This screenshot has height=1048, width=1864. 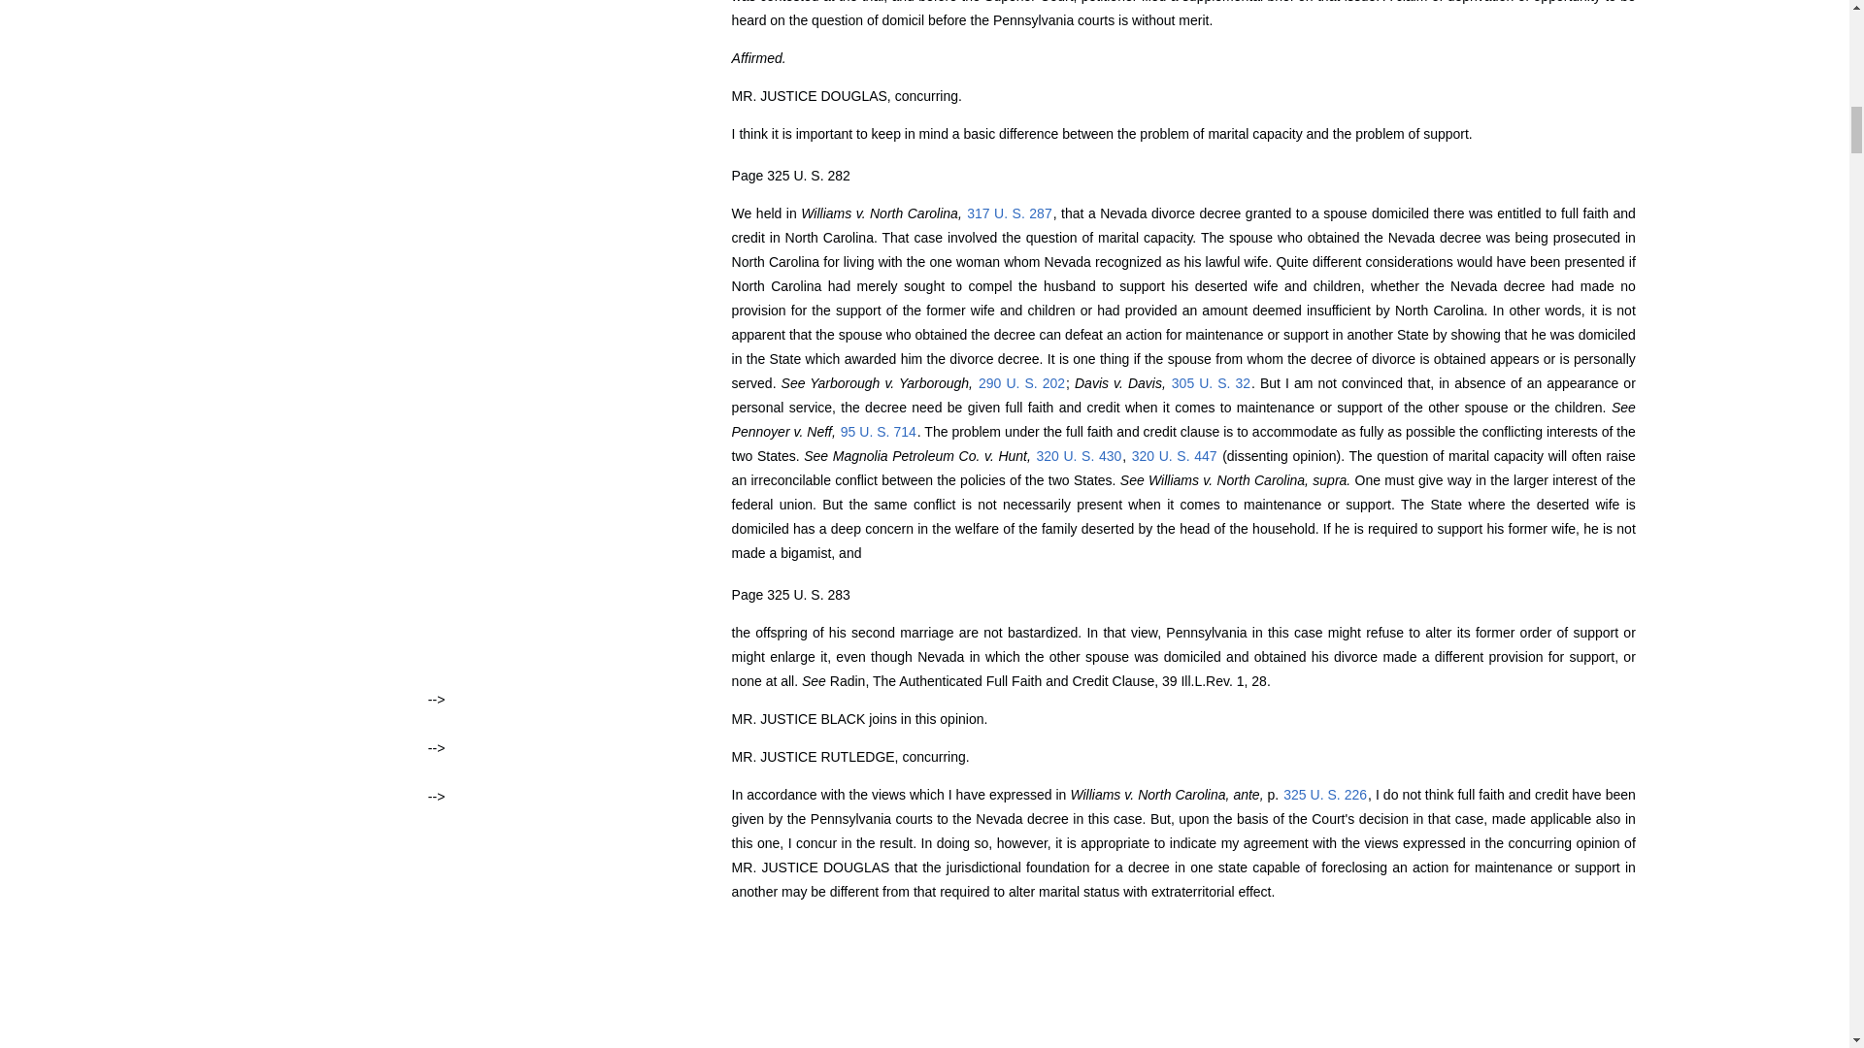 What do you see at coordinates (1021, 382) in the screenshot?
I see `290 U. S. 202` at bounding box center [1021, 382].